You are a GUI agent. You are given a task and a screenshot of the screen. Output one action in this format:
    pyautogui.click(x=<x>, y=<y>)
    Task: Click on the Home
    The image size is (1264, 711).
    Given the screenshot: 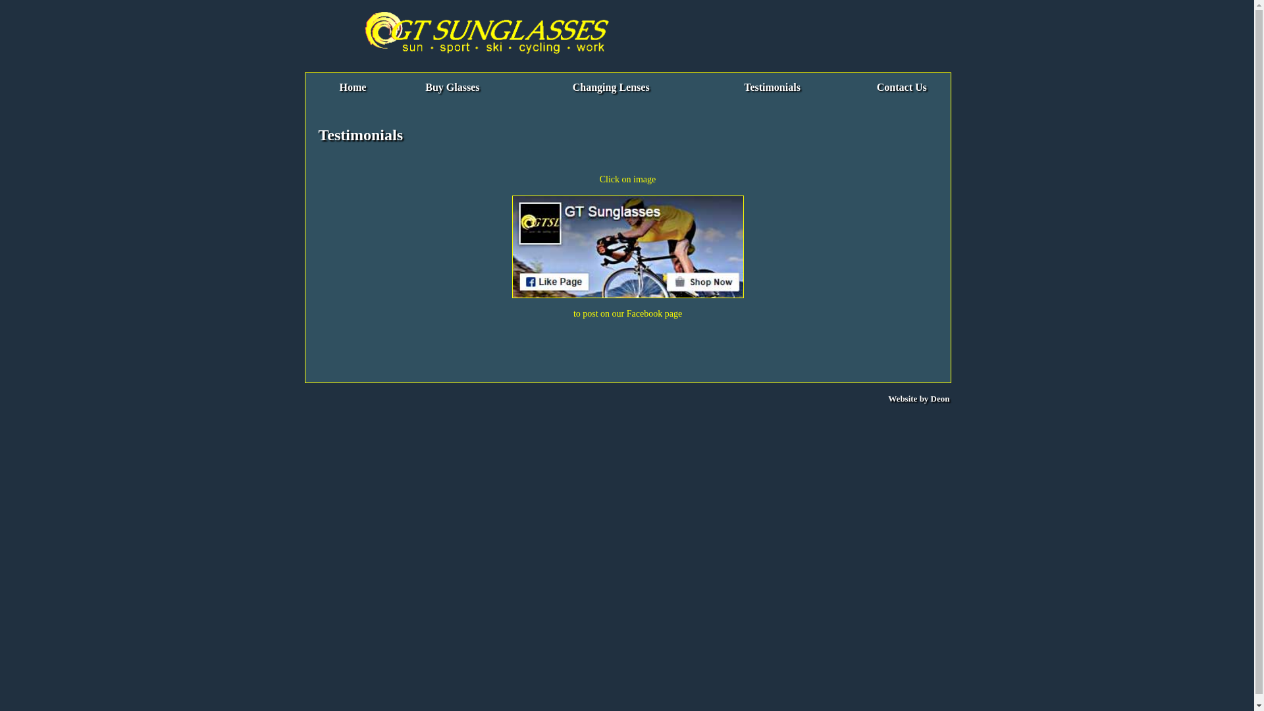 What is the action you would take?
    pyautogui.click(x=353, y=87)
    